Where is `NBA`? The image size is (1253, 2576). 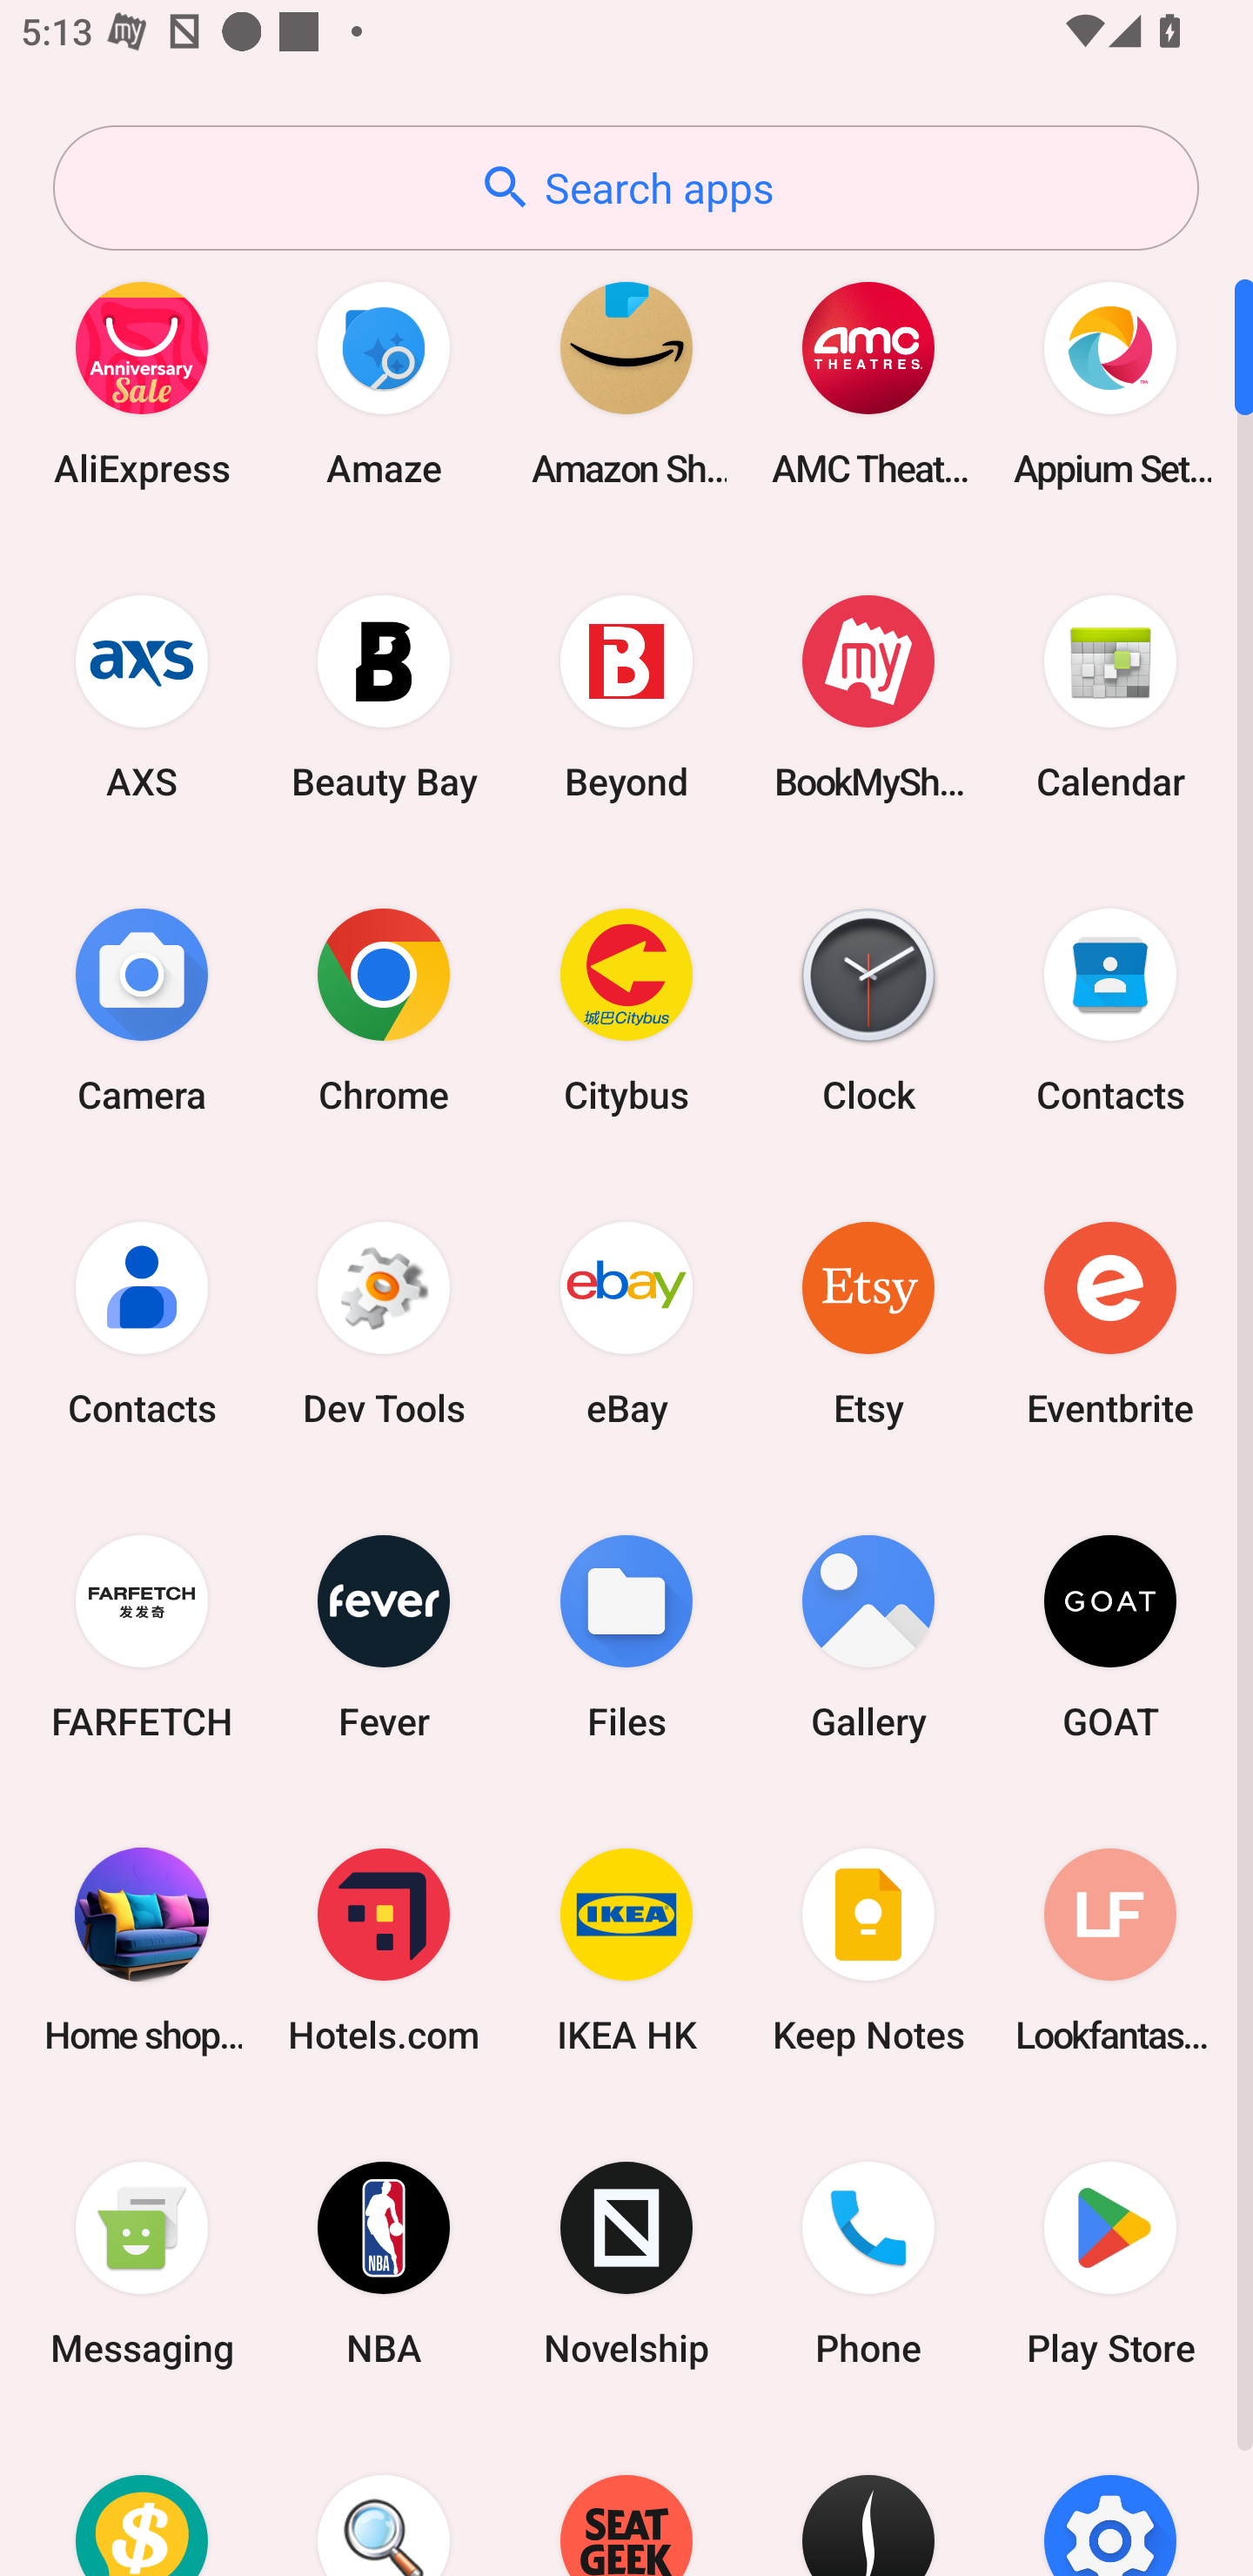 NBA is located at coordinates (384, 2264).